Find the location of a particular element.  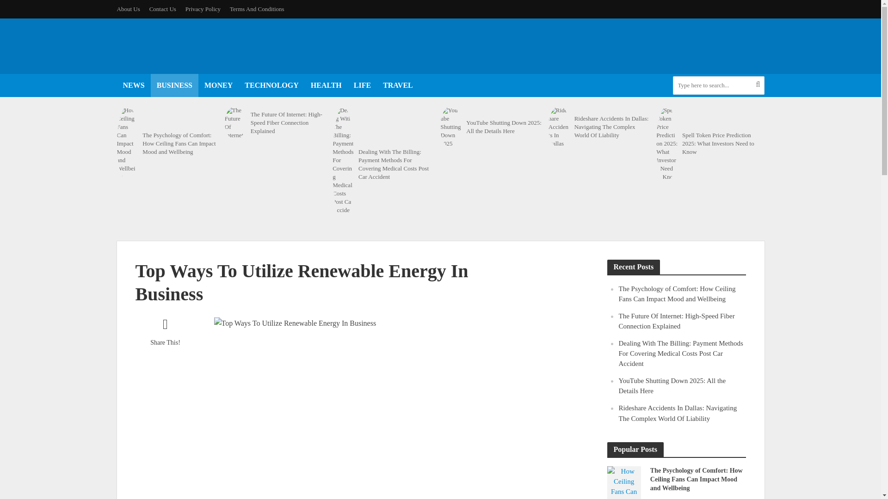

BUSINESS is located at coordinates (174, 85).